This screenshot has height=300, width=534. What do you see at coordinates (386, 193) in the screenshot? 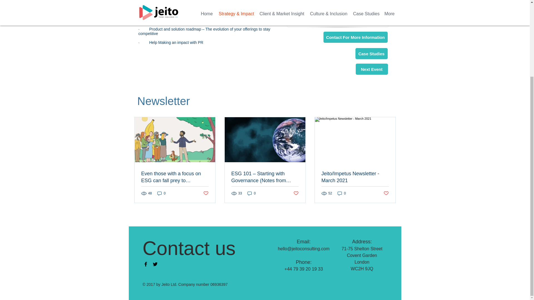
I see `Post not marked as liked` at bounding box center [386, 193].